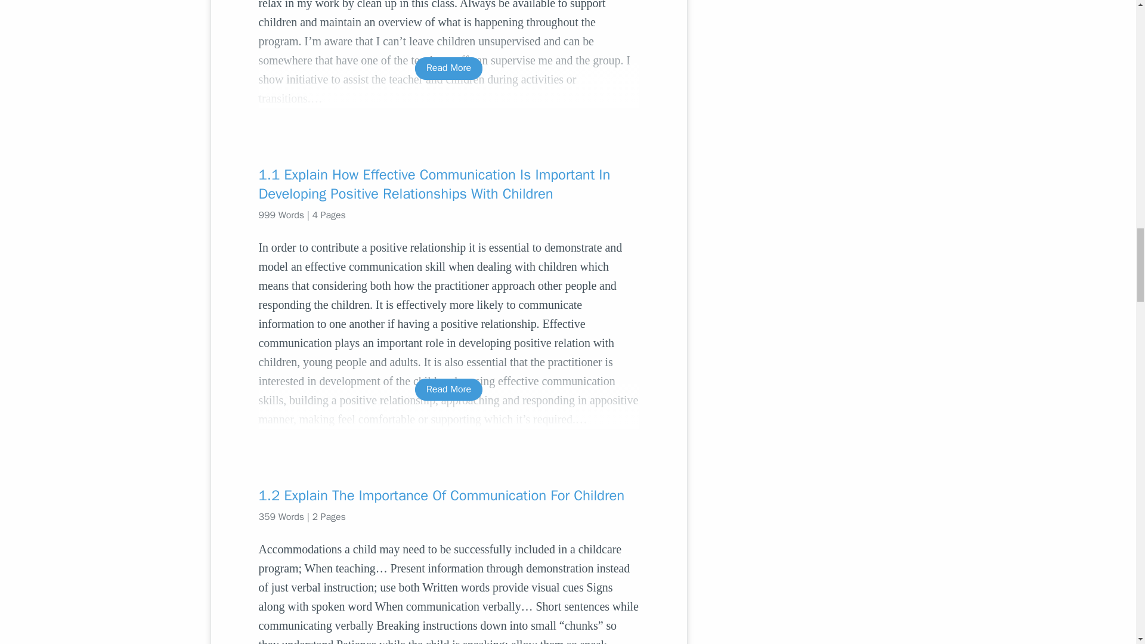 This screenshot has width=1145, height=644. Describe the element at coordinates (448, 495) in the screenshot. I see `1.2 Explain The Importance Of Communication For Children` at that location.